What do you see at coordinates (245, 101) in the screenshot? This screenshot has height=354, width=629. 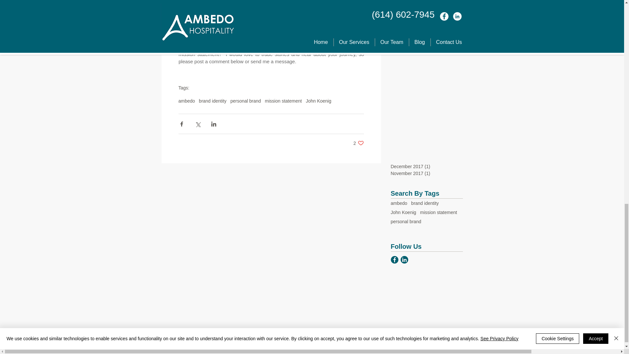 I see `personal brand` at bounding box center [245, 101].